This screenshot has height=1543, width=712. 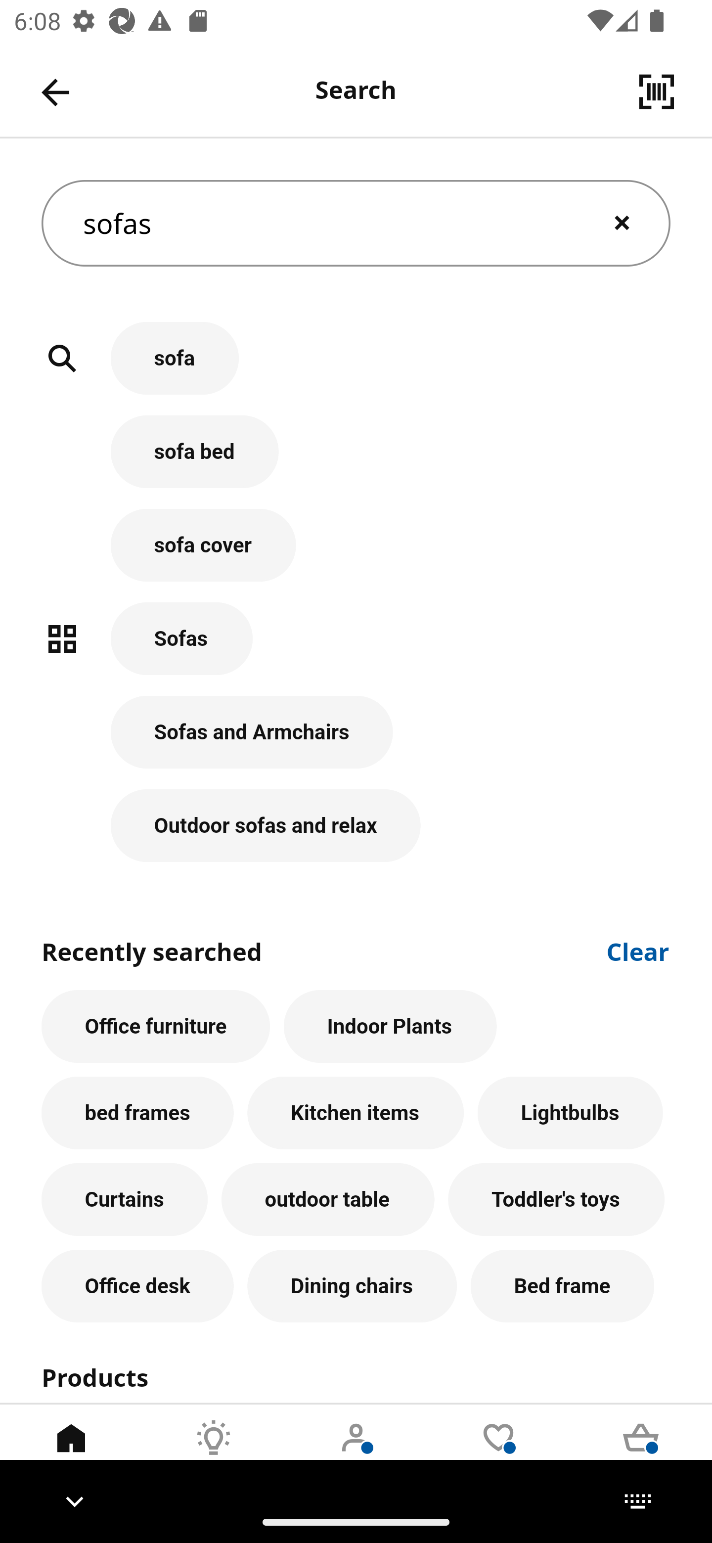 What do you see at coordinates (356, 462) in the screenshot?
I see `sofa bed` at bounding box center [356, 462].